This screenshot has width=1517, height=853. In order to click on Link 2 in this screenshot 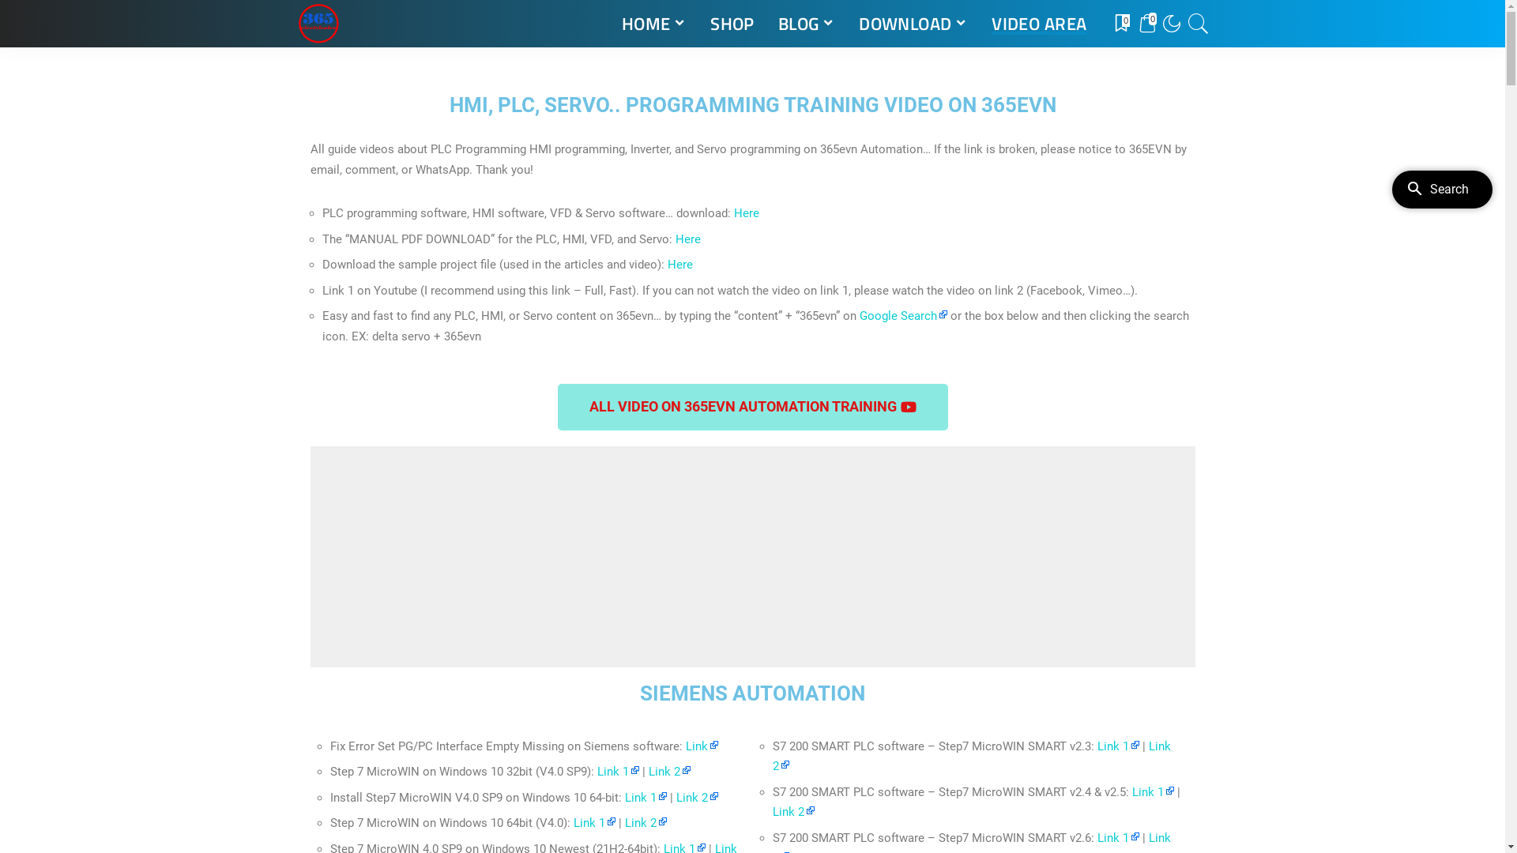, I will do `click(668, 772)`.